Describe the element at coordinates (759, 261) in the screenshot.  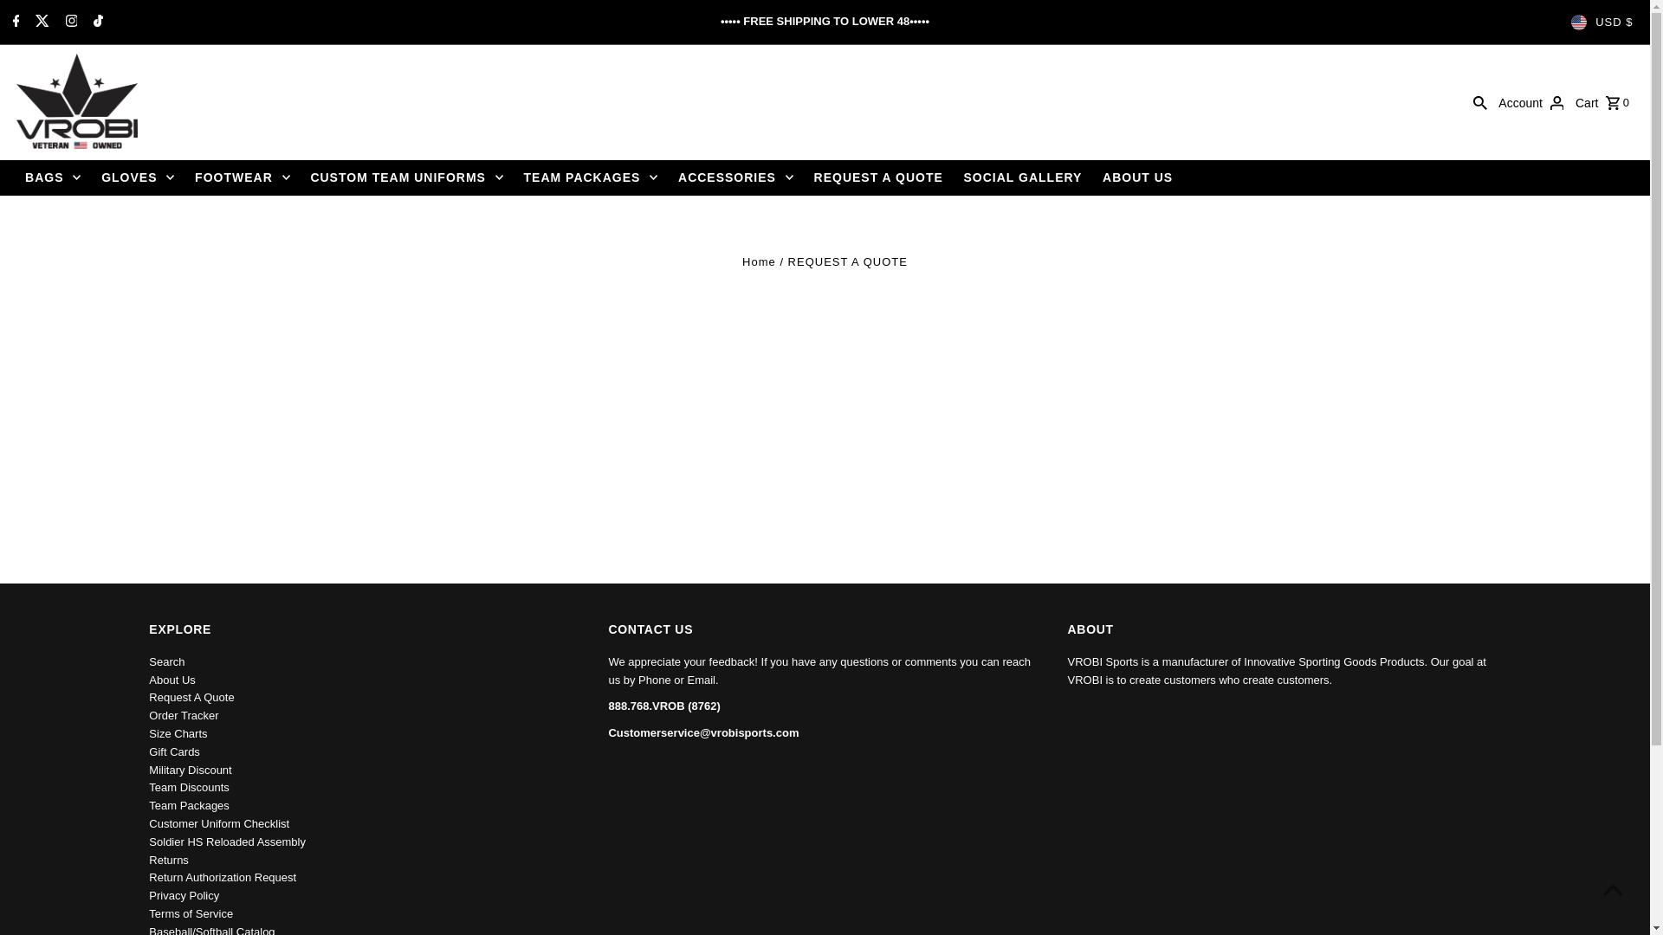
I see `Home` at that location.